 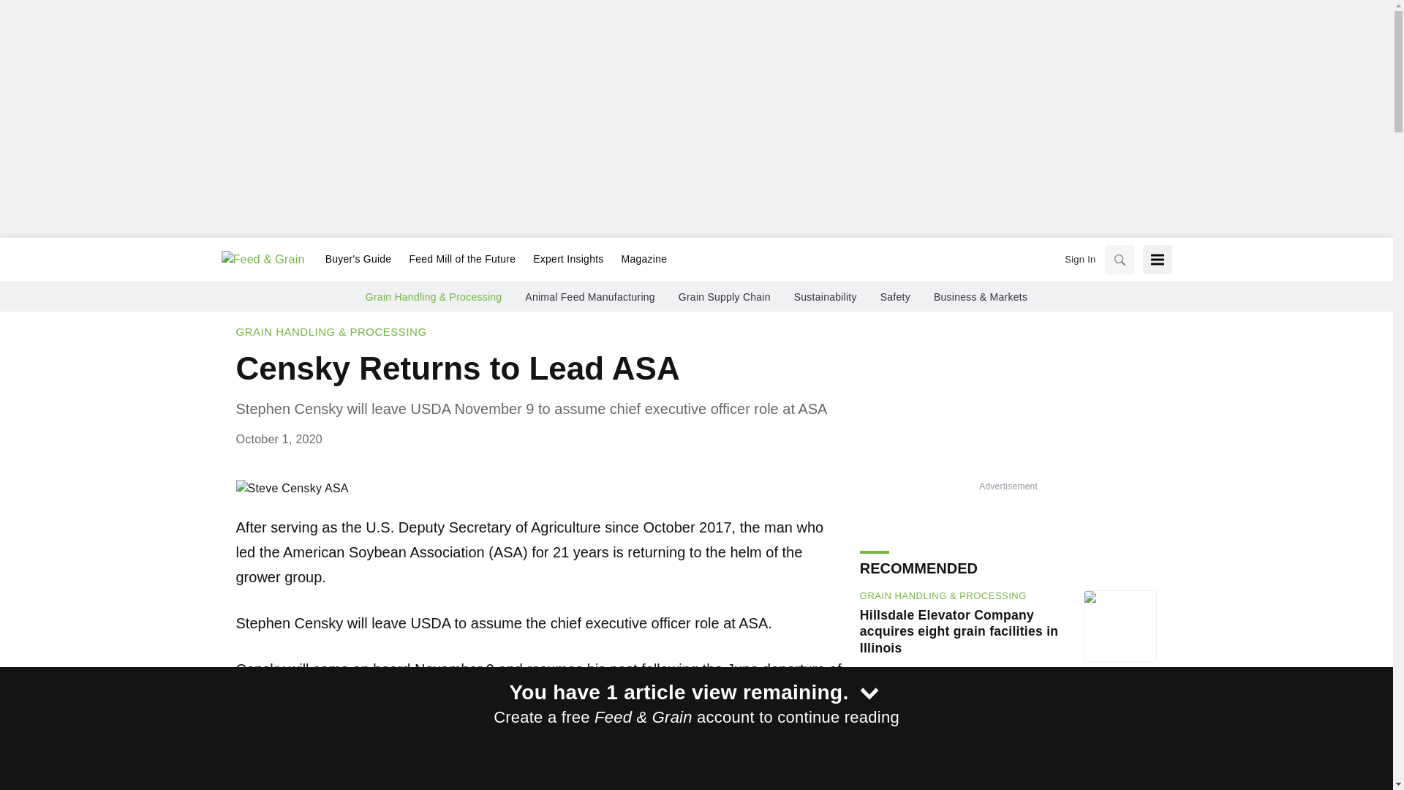 I want to click on Expert Insights, so click(x=567, y=260).